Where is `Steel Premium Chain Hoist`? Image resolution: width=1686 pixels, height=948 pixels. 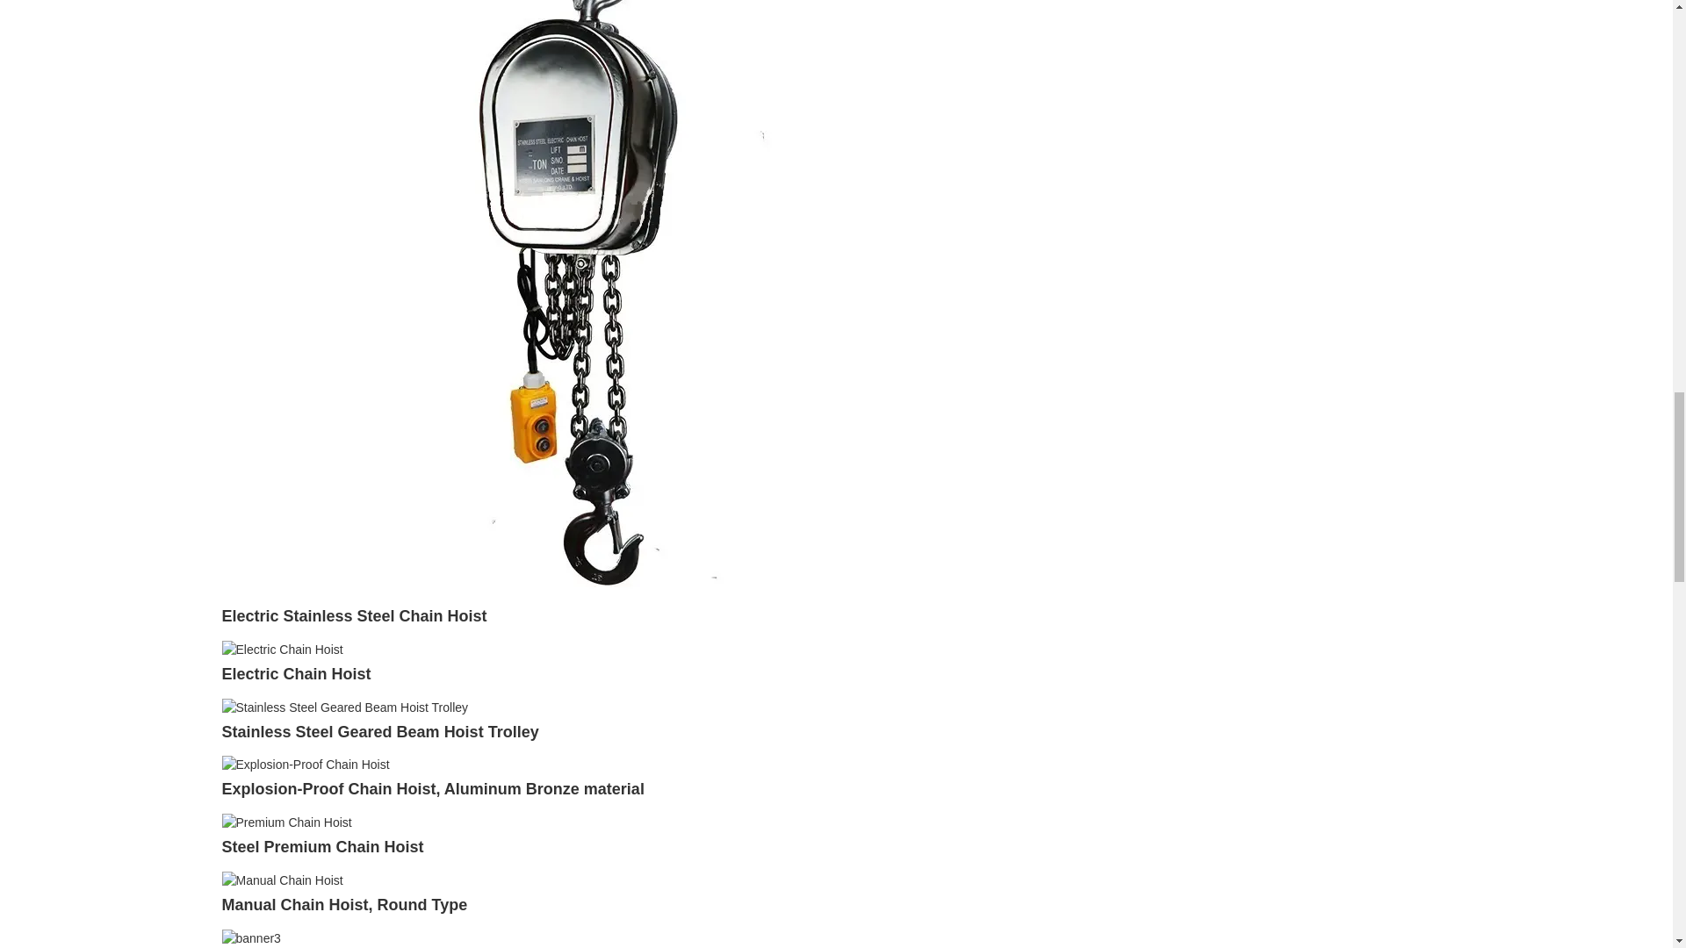
Steel Premium Chain Hoist is located at coordinates (321, 846).